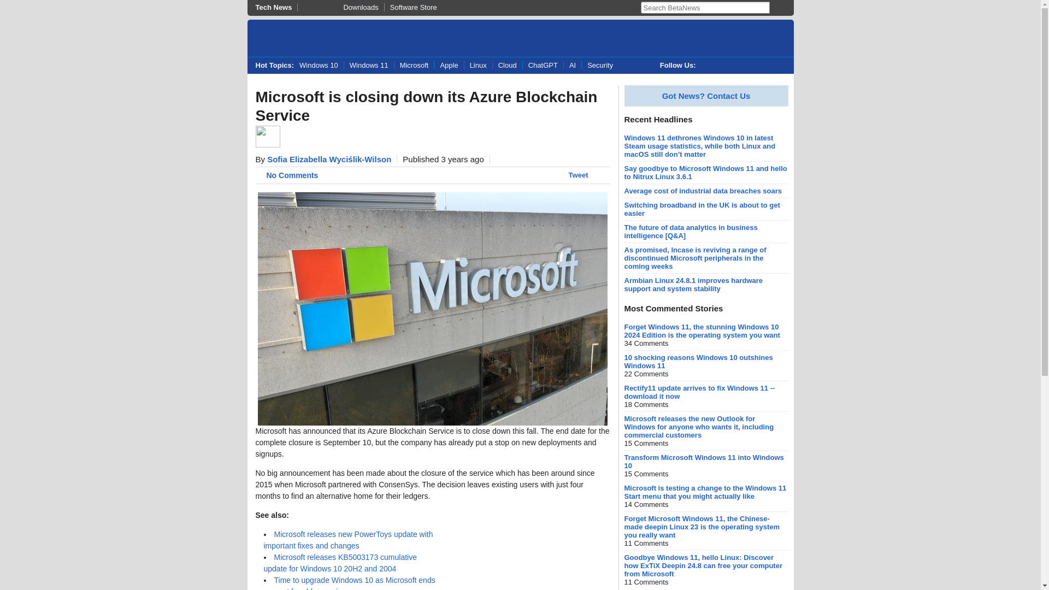 Image resolution: width=1049 pixels, height=590 pixels. What do you see at coordinates (777, 66) in the screenshot?
I see `RSS` at bounding box center [777, 66].